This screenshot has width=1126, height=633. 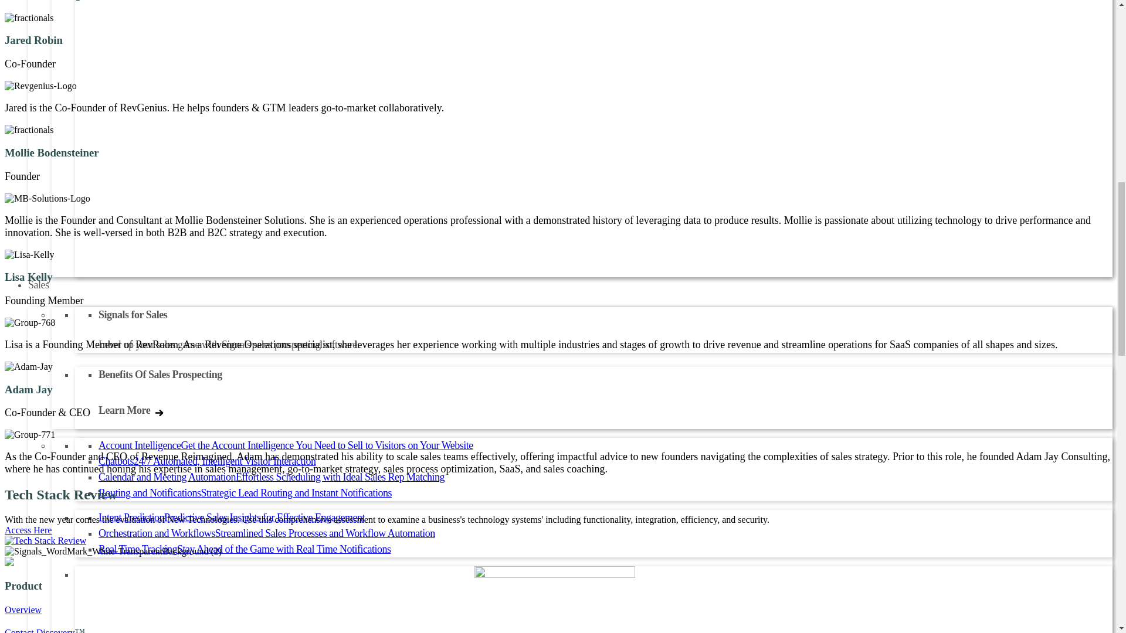 I want to click on Jared-Robin, so click(x=29, y=18).